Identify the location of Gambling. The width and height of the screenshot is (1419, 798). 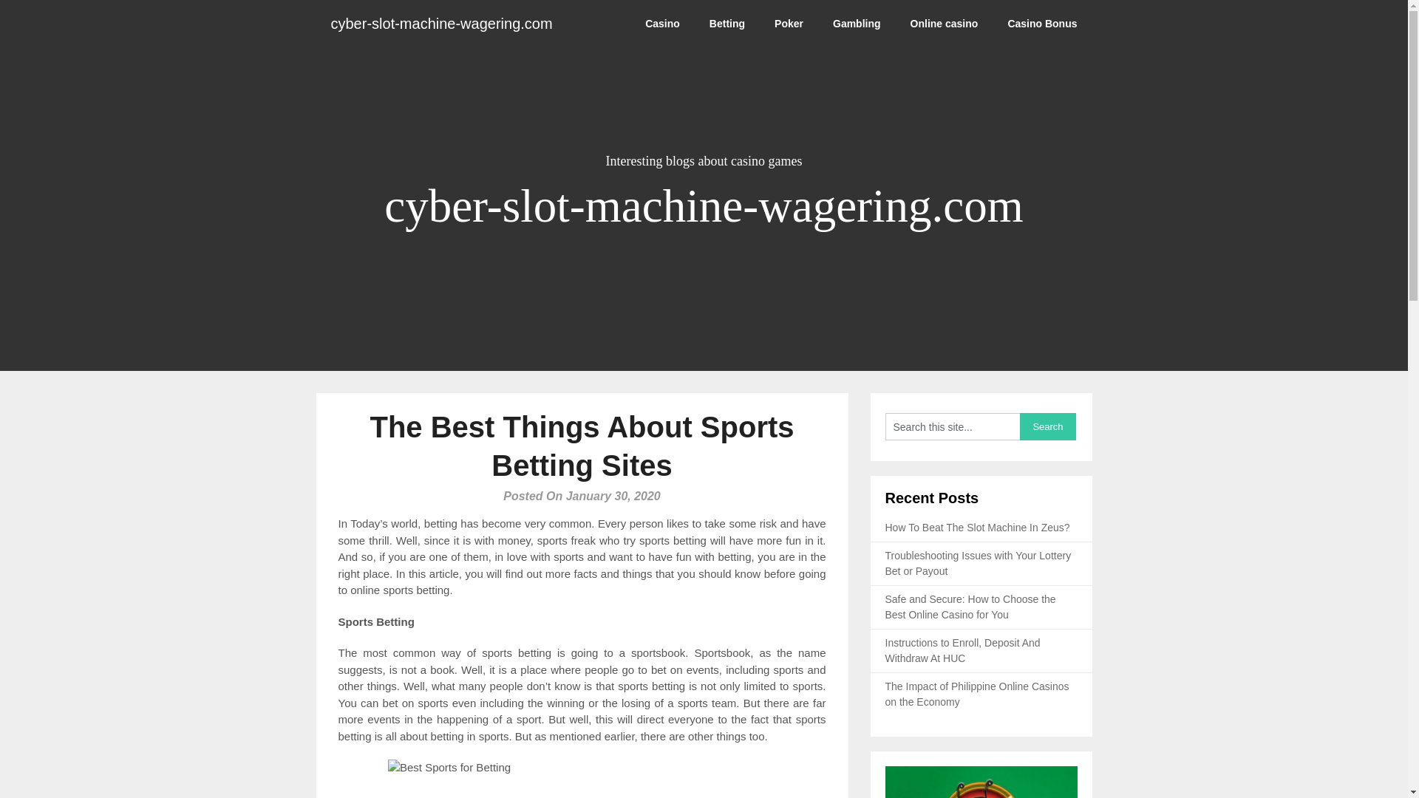
(857, 24).